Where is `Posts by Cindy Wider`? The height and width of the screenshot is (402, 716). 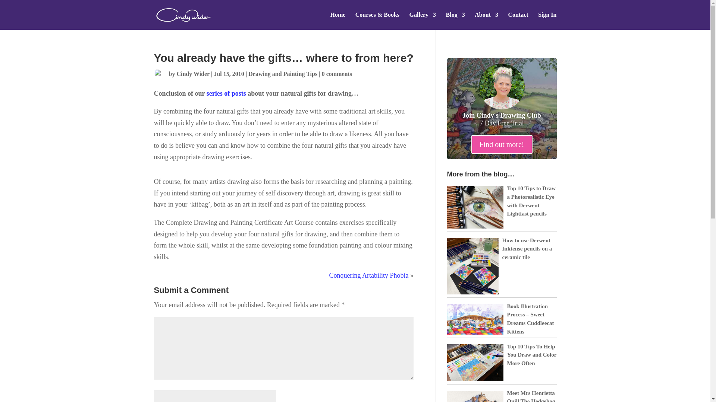
Posts by Cindy Wider is located at coordinates (192, 74).